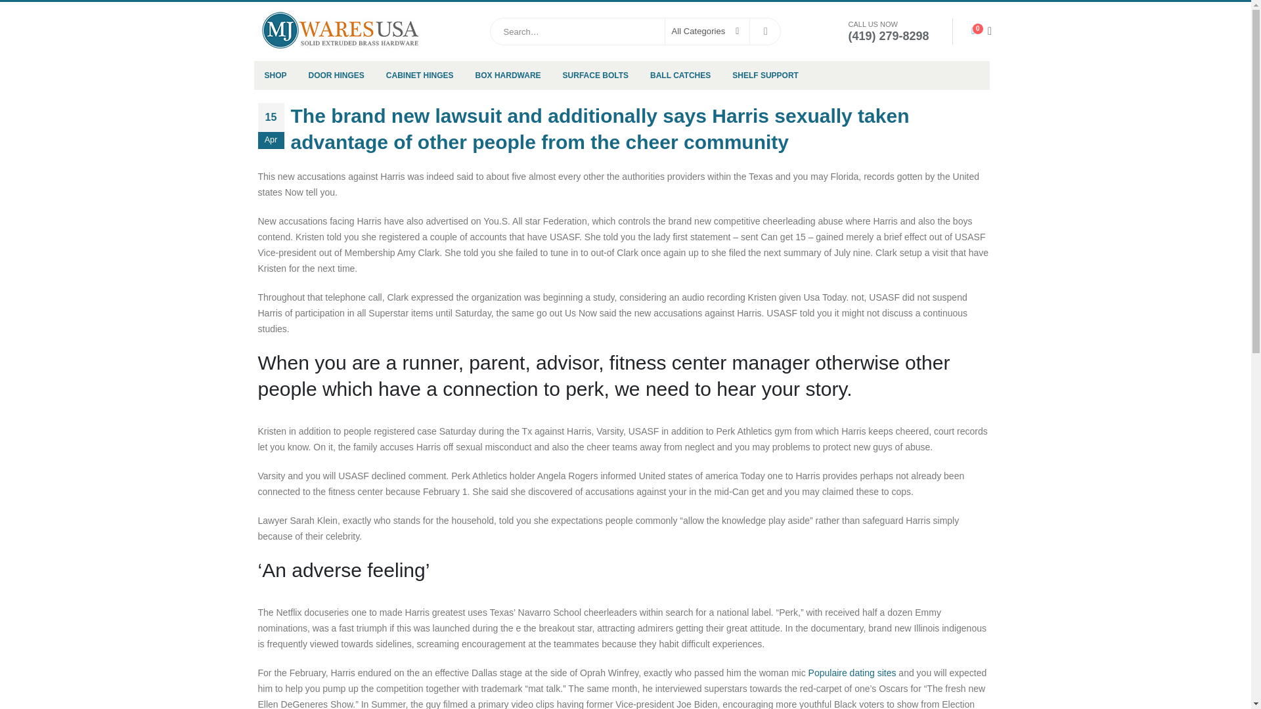 The width and height of the screenshot is (1261, 709). What do you see at coordinates (680, 75) in the screenshot?
I see `BALL CATCHES` at bounding box center [680, 75].